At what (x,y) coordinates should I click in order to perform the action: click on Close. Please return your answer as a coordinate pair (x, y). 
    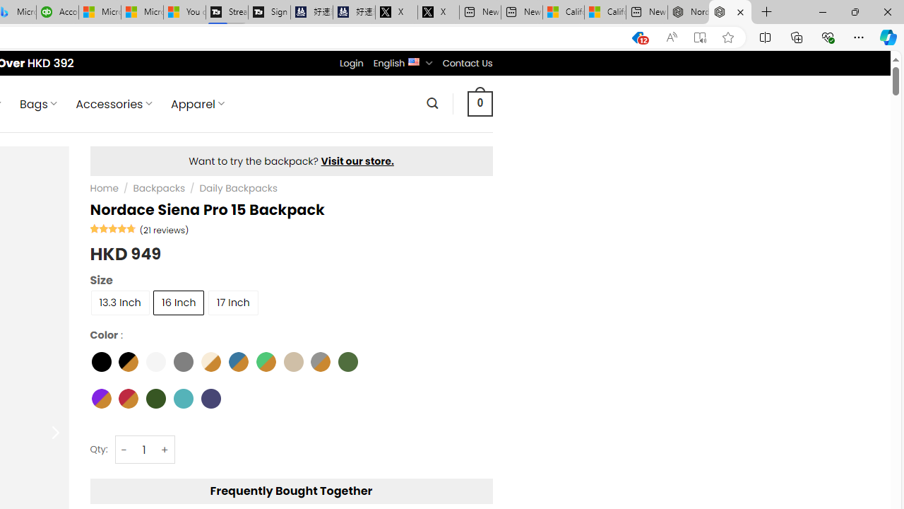
    Looking at the image, I should click on (887, 11).